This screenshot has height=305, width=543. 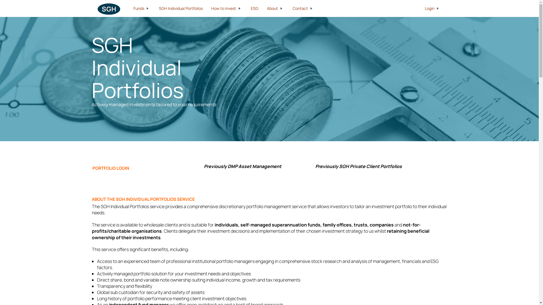 I want to click on ESG, so click(x=255, y=8).